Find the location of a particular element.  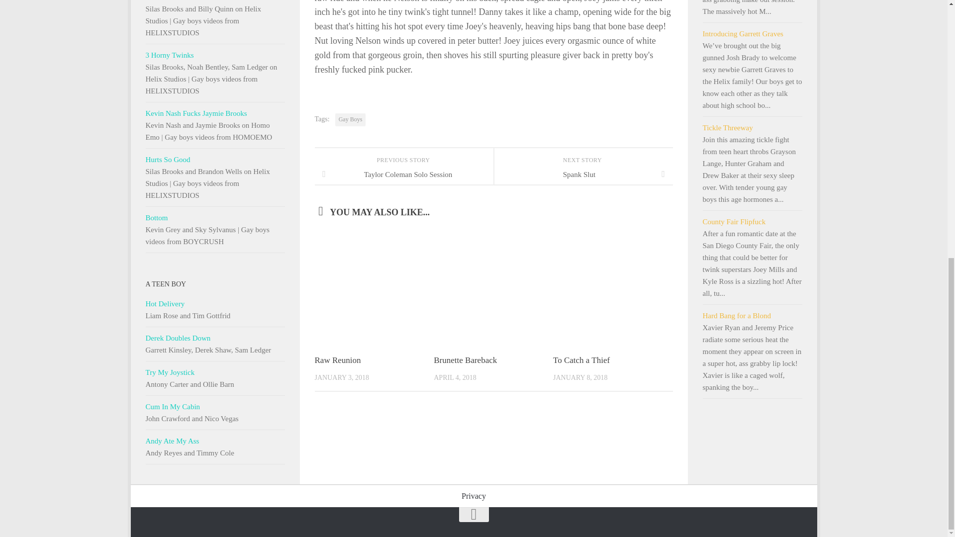

Brunette Bareback is located at coordinates (465, 360).